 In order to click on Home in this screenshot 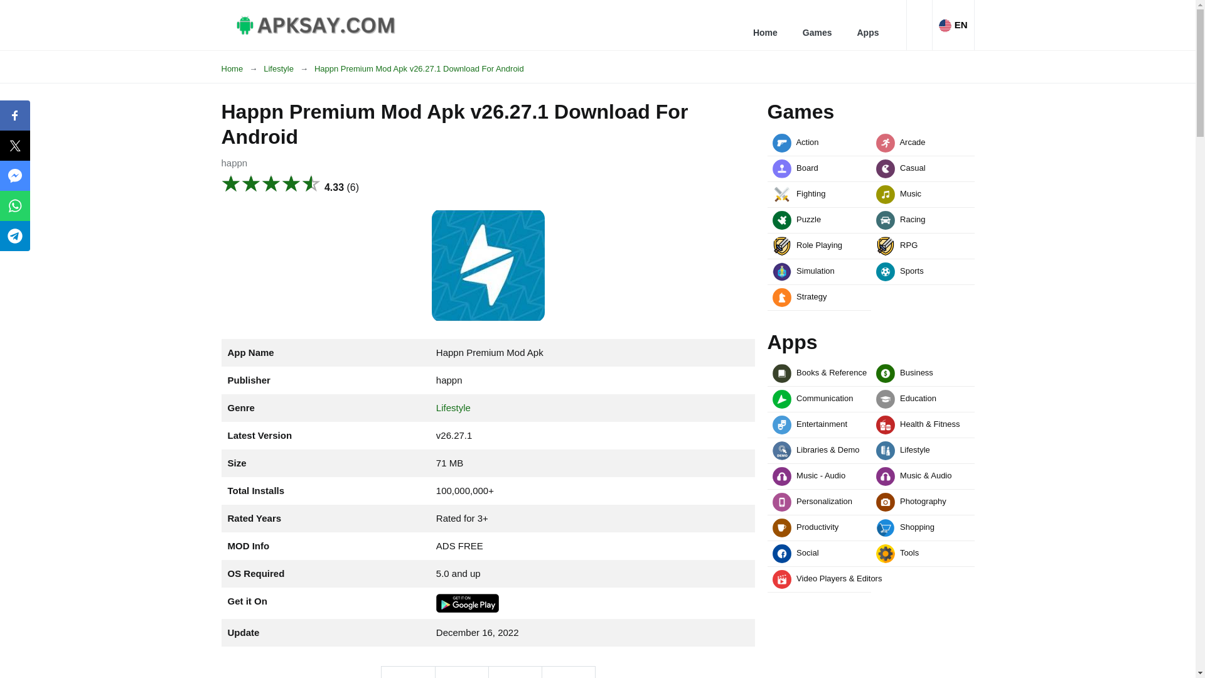, I will do `click(242, 69)`.